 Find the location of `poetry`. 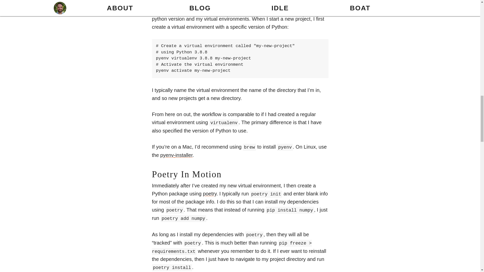

poetry is located at coordinates (209, 193).